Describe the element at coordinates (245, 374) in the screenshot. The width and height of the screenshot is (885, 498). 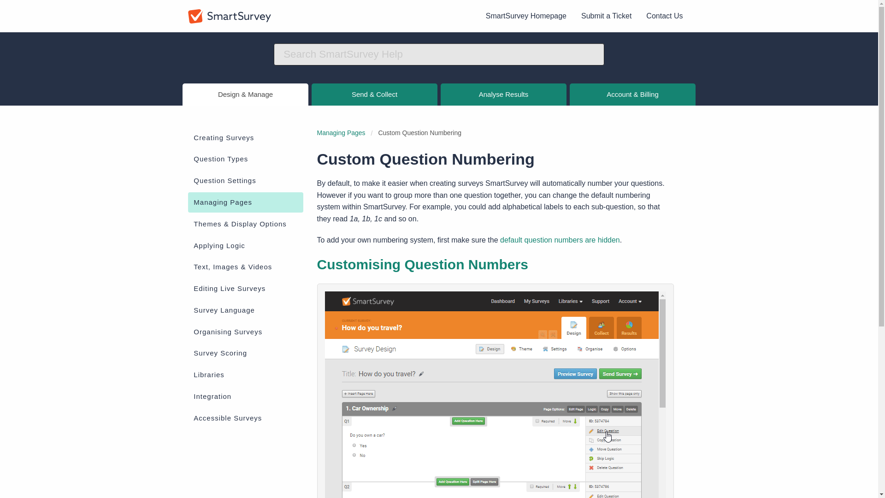
I see `Libraries` at that location.